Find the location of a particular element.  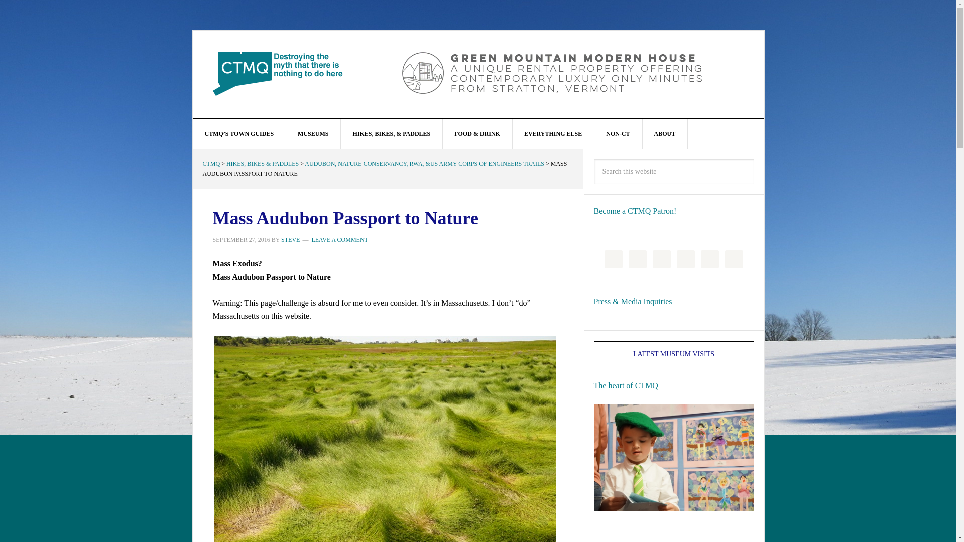

Go to CTMQ. is located at coordinates (211, 163).